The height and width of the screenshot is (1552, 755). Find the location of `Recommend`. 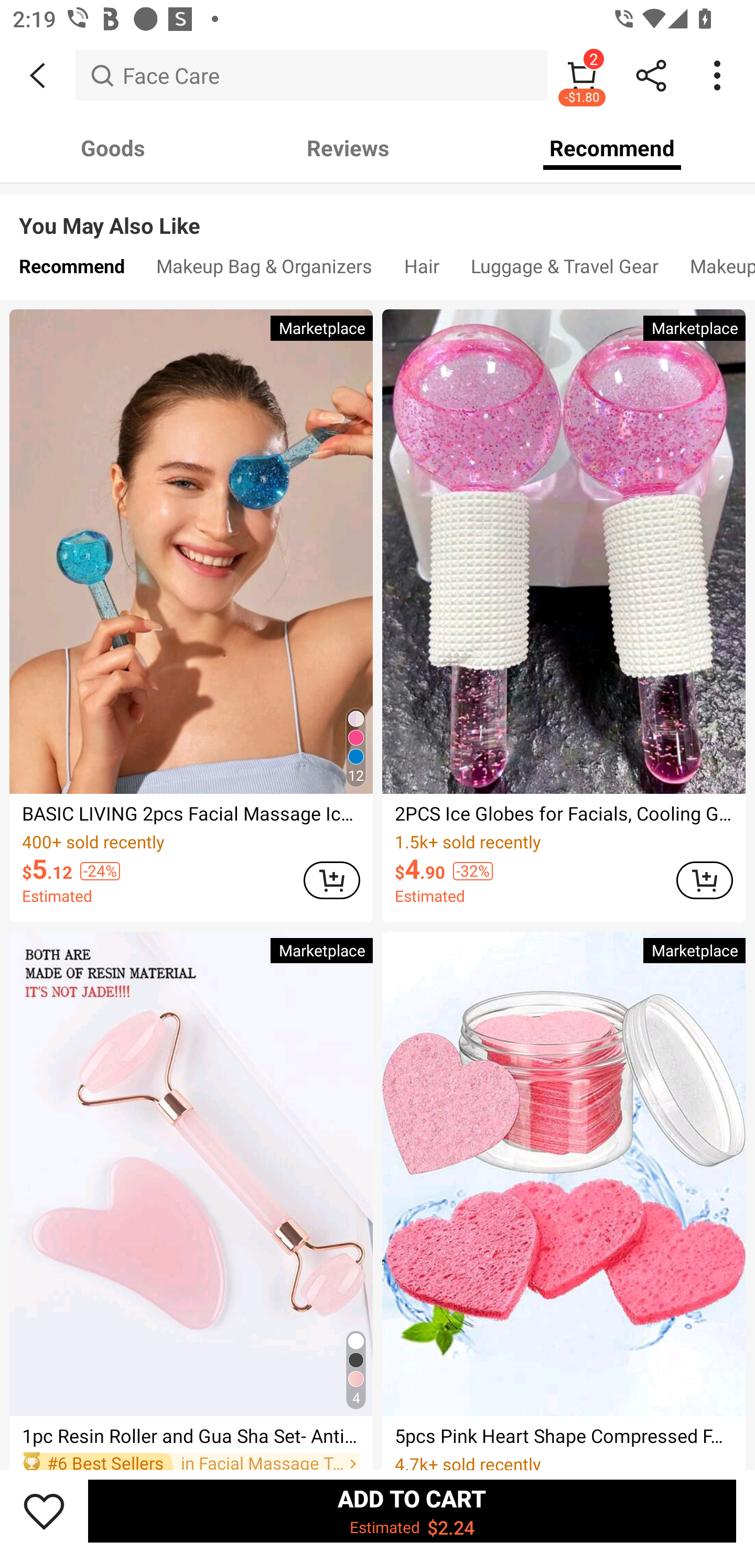

Recommend is located at coordinates (612, 148).